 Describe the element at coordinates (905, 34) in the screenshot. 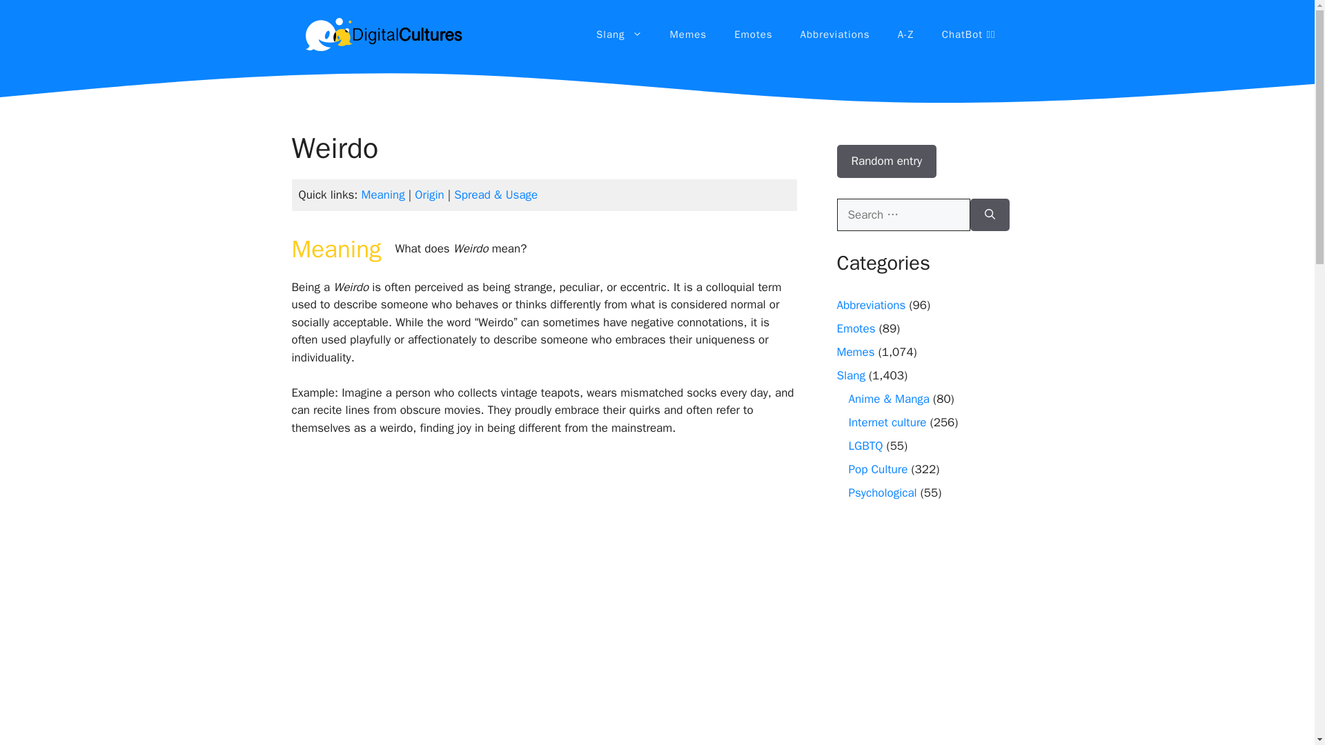

I see `A-Z` at that location.